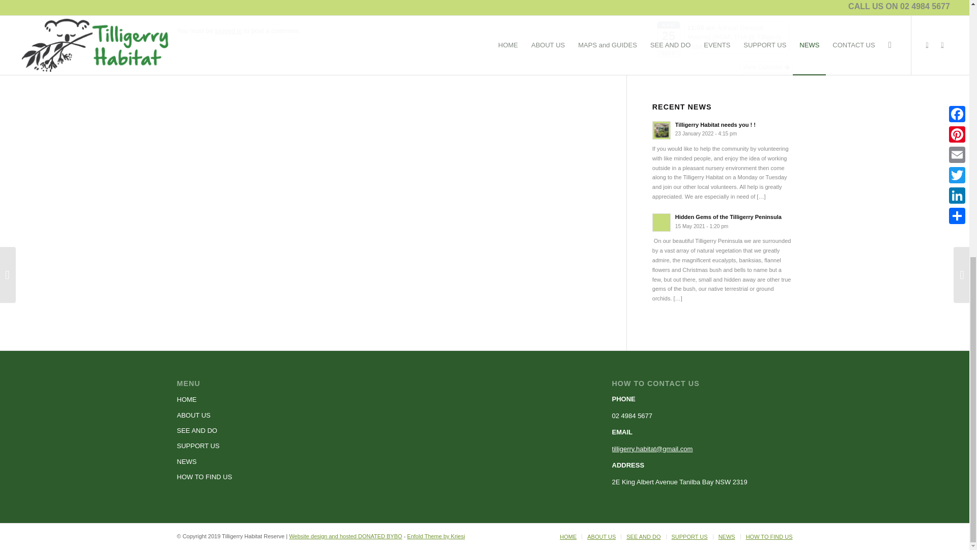  Describe the element at coordinates (228, 31) in the screenshot. I see `logged in` at that location.